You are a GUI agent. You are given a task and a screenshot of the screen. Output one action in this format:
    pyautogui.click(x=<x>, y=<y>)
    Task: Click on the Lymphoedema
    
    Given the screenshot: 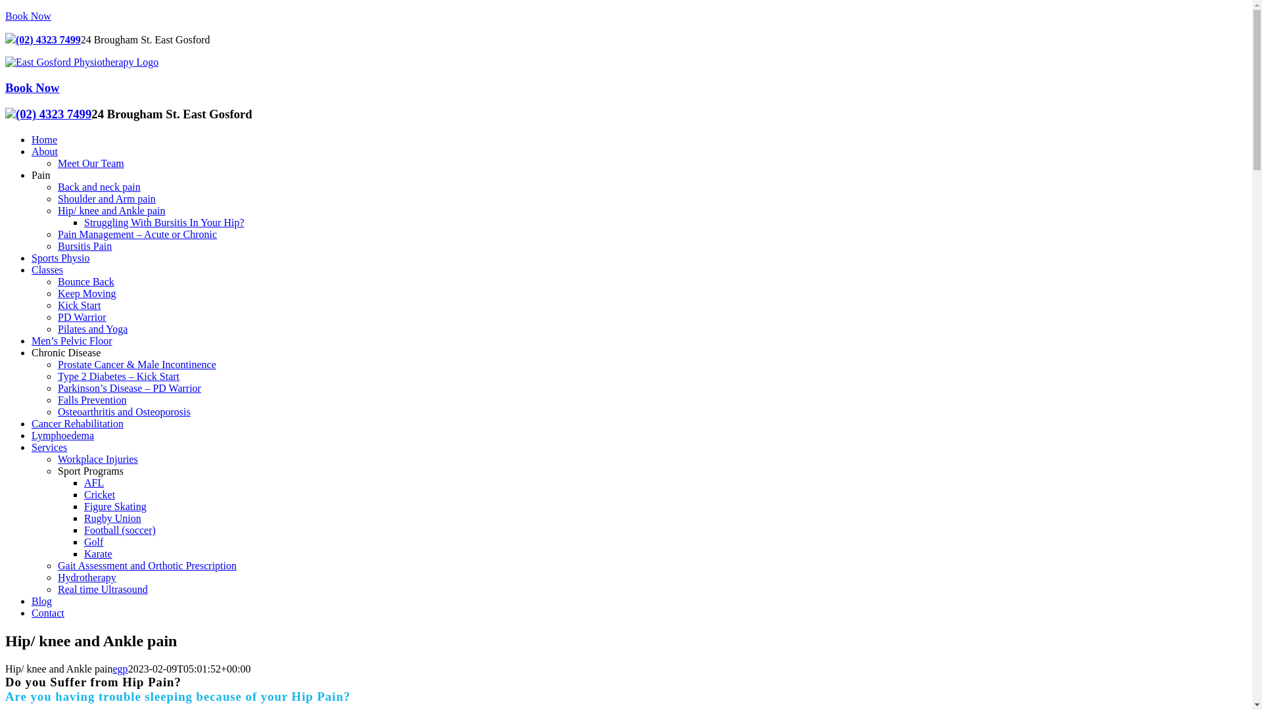 What is the action you would take?
    pyautogui.click(x=63, y=435)
    